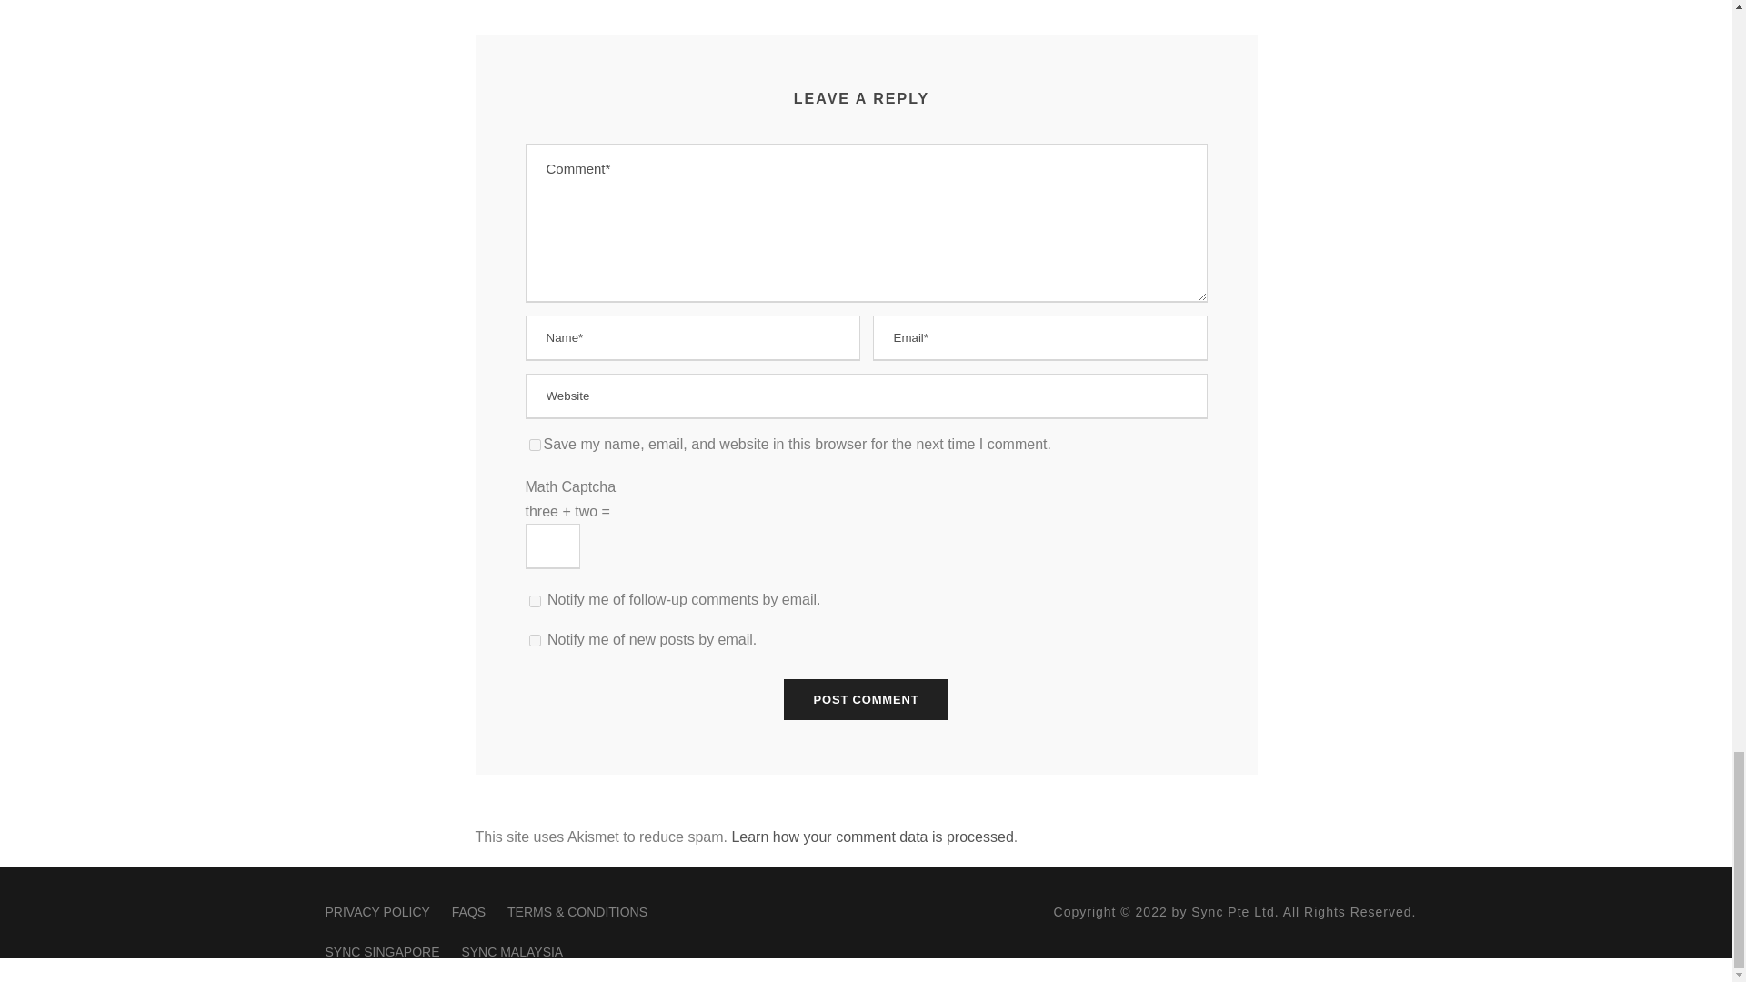  I want to click on yes, so click(535, 444).